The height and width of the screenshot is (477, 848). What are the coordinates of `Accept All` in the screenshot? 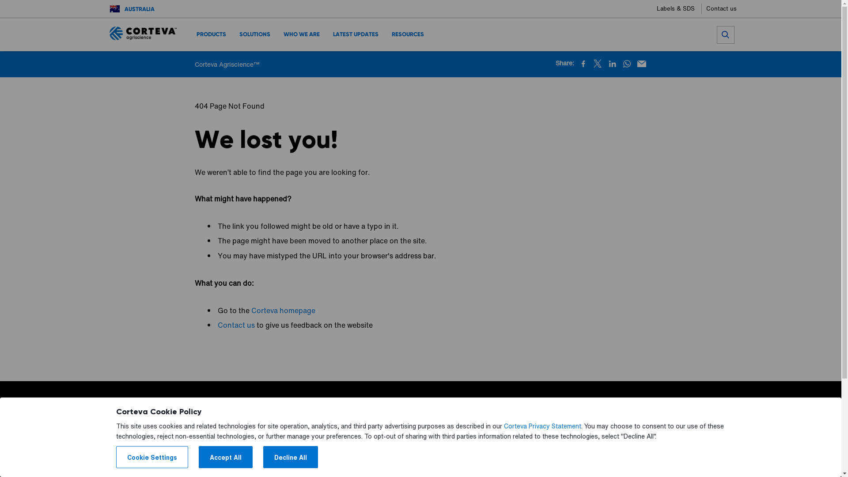 It's located at (226, 457).